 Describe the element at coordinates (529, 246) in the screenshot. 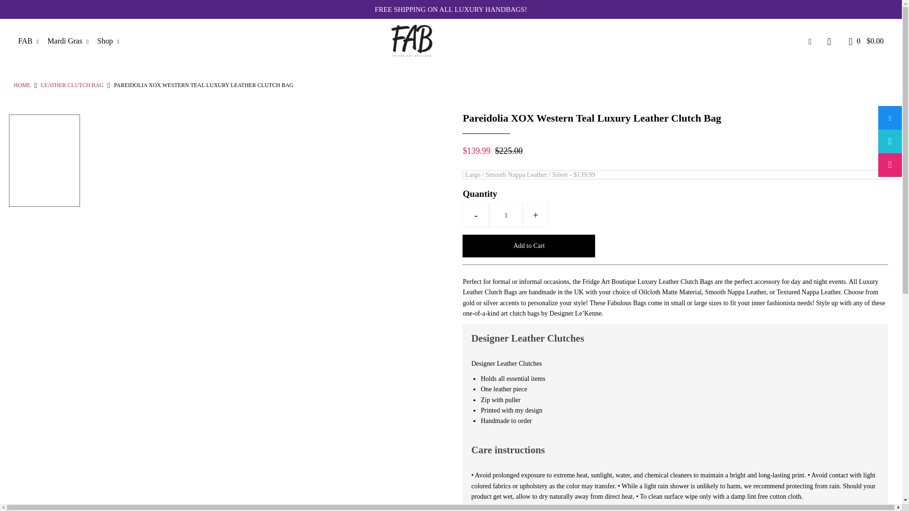

I see `Add to Cart` at that location.